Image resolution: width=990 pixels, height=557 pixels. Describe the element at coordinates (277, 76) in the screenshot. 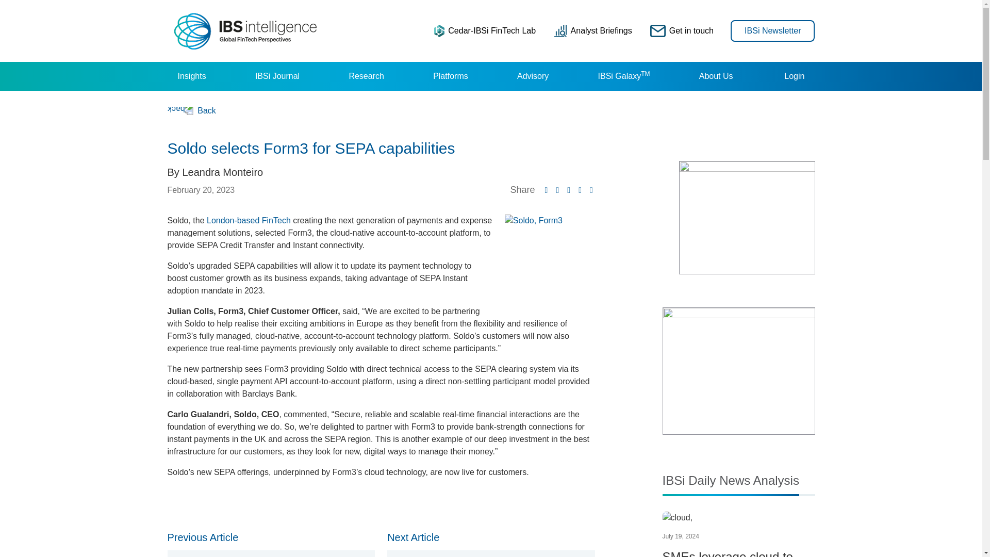

I see `IBSi Journal` at that location.